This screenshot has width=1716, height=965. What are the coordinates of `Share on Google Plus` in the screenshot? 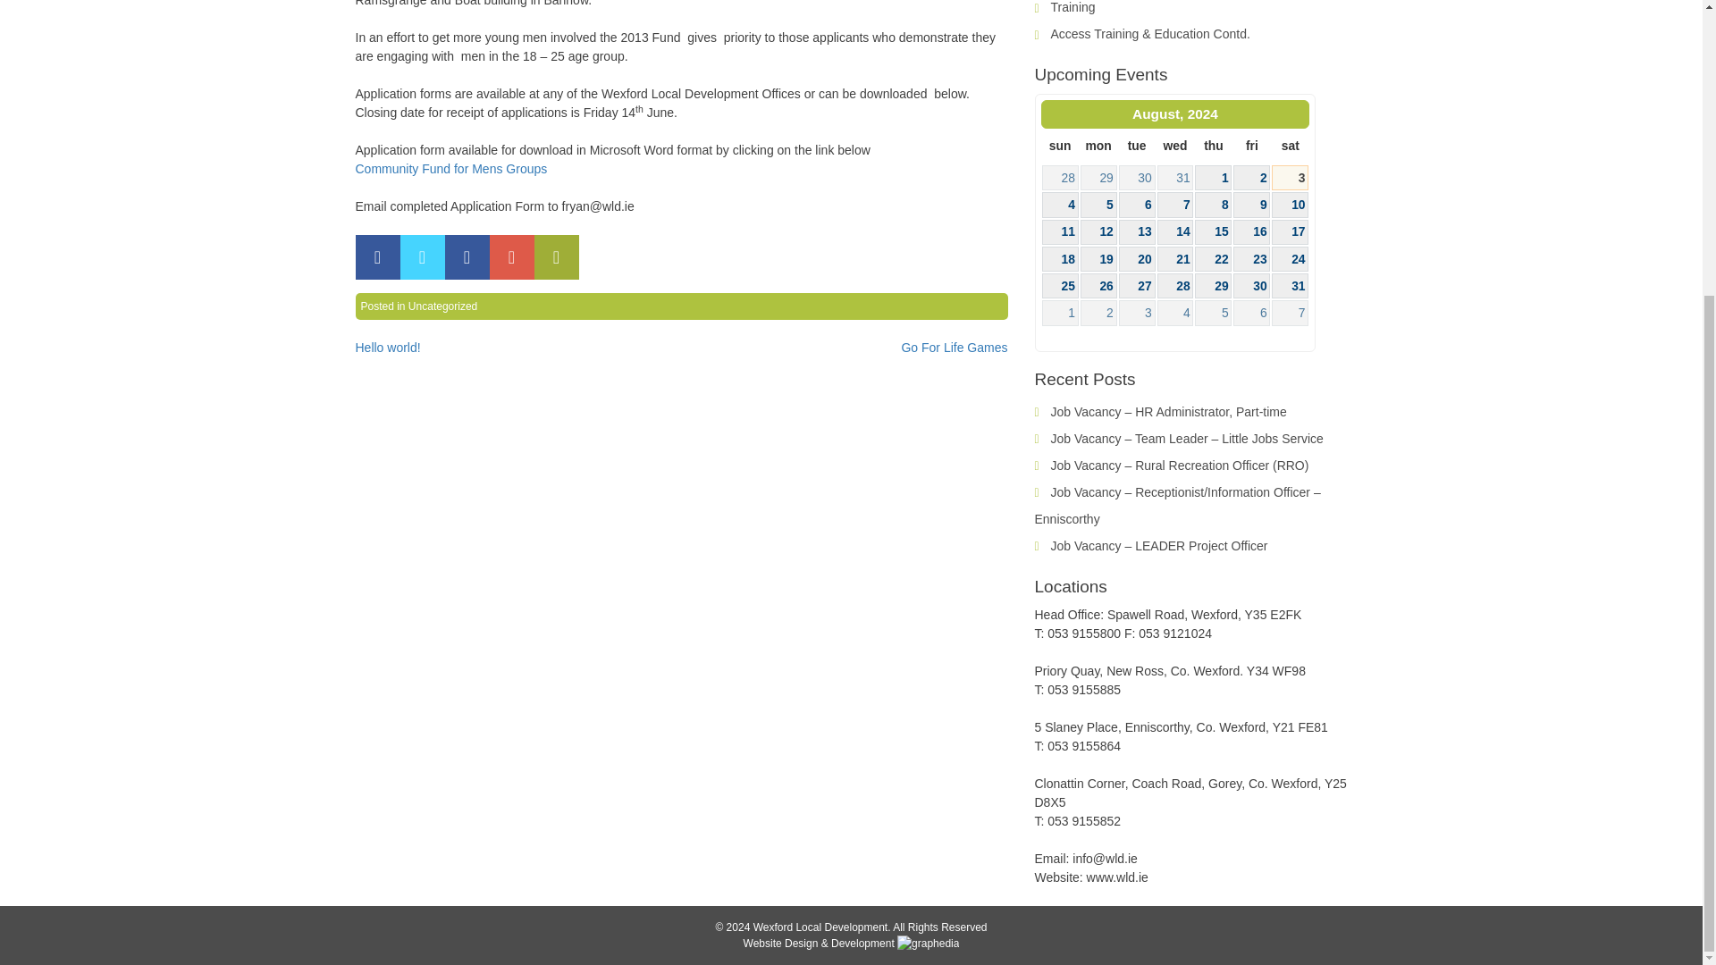 It's located at (511, 257).